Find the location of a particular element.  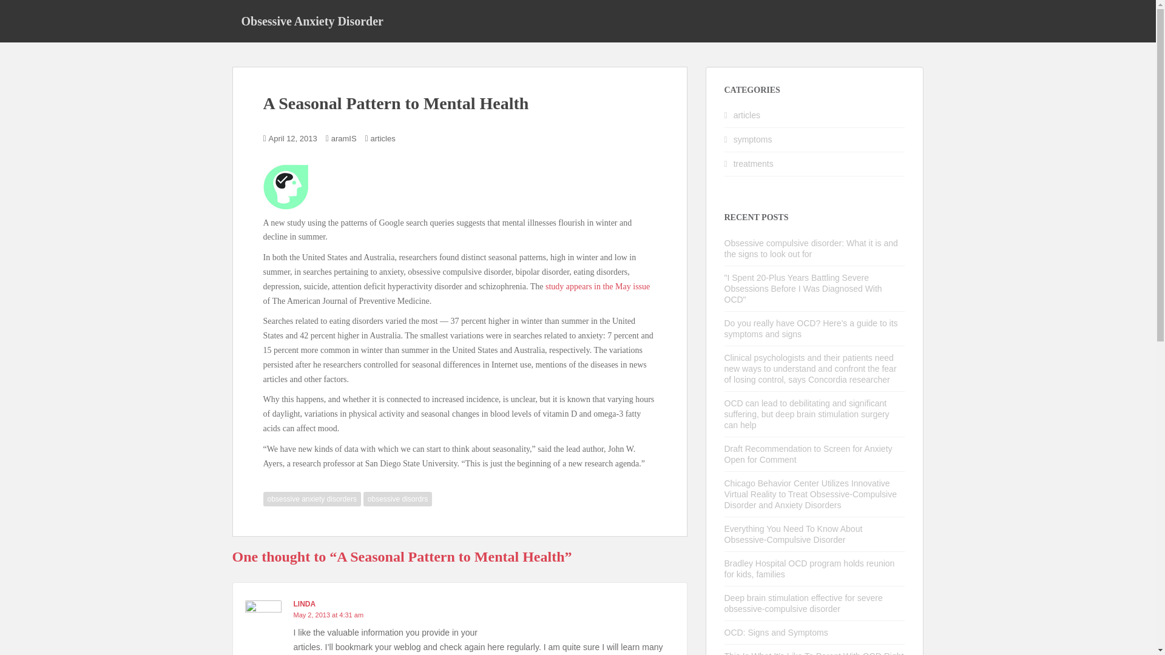

LINDA is located at coordinates (305, 604).